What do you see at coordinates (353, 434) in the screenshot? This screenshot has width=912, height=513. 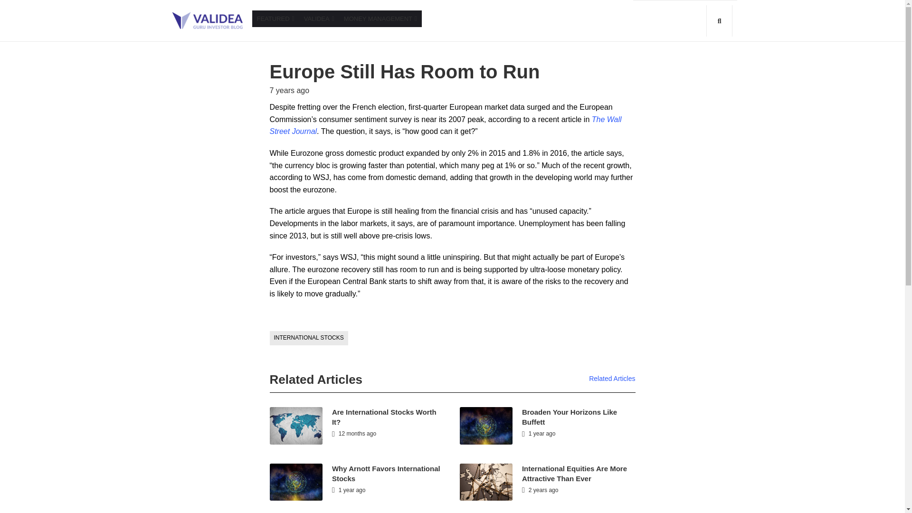 I see `12 months ago` at bounding box center [353, 434].